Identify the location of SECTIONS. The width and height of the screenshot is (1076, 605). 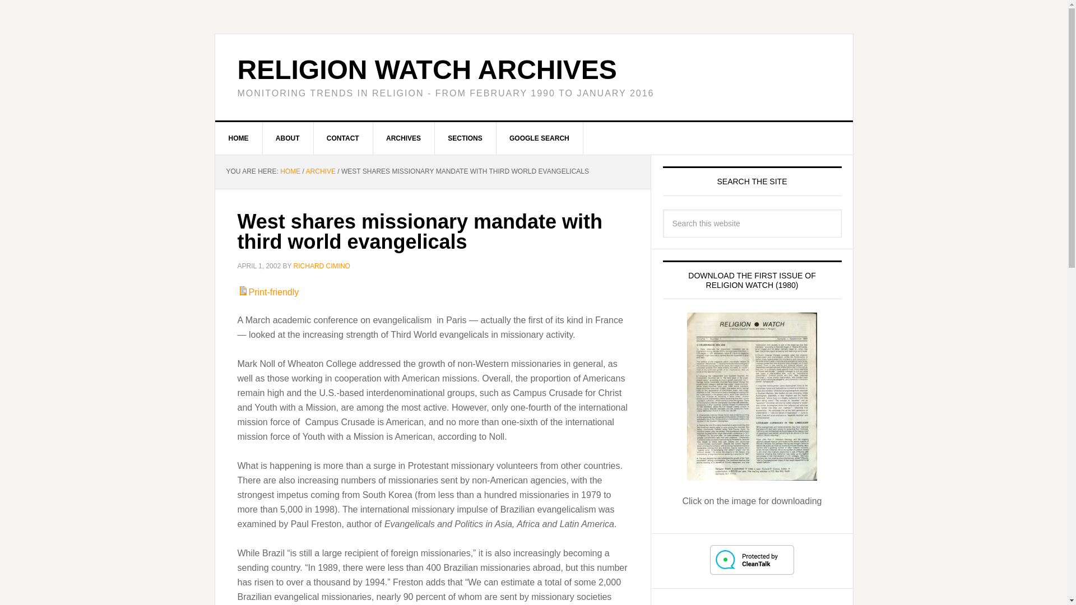
(465, 138).